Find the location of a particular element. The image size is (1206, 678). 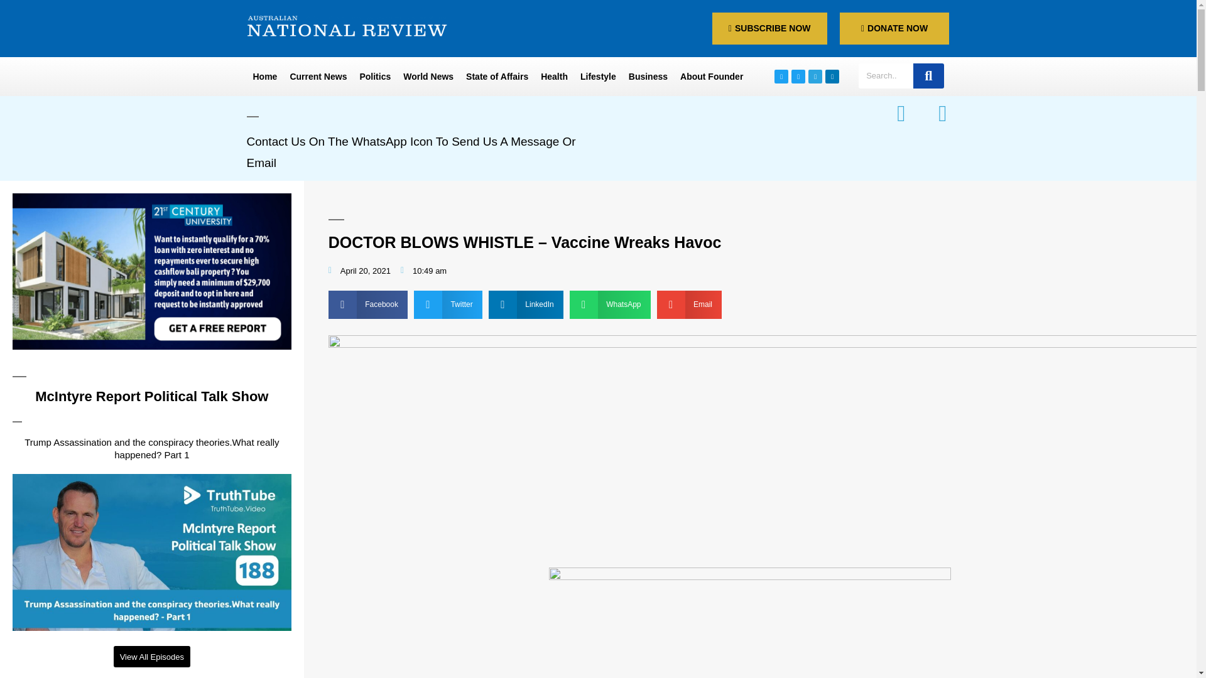

About Founder is located at coordinates (711, 77).